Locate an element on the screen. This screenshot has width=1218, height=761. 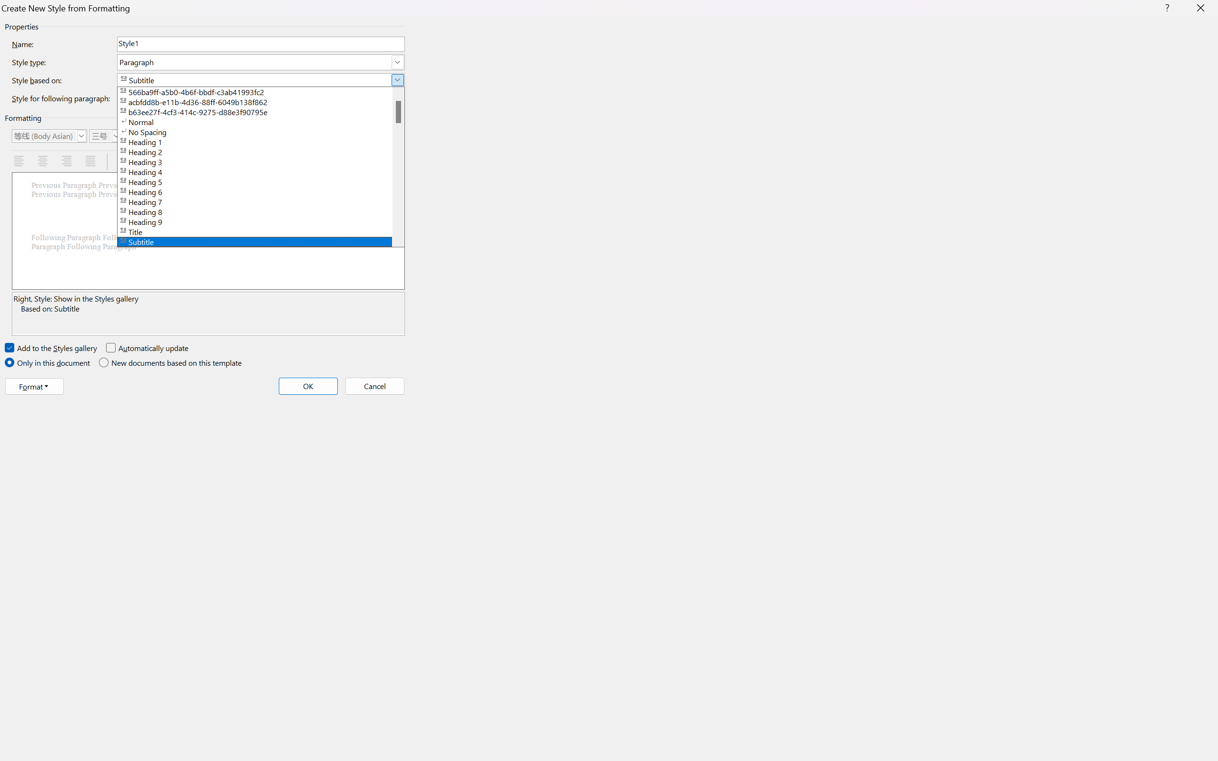
Normal is located at coordinates (260, 121).